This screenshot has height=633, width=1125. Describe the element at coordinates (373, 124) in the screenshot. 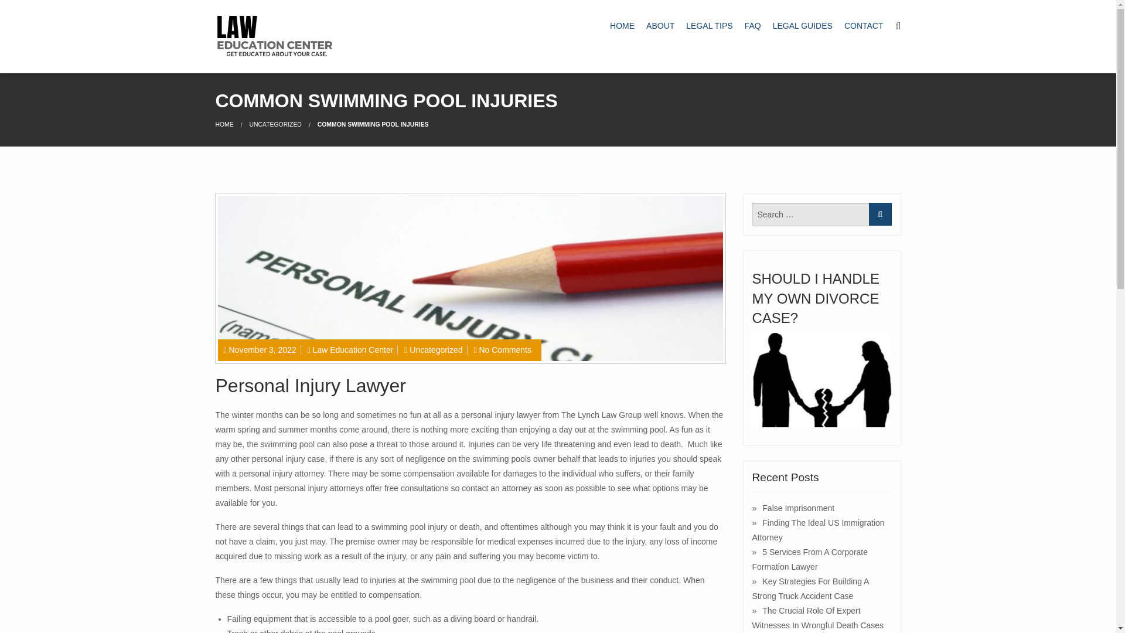

I see `Common Swimming Pool Injuries` at that location.